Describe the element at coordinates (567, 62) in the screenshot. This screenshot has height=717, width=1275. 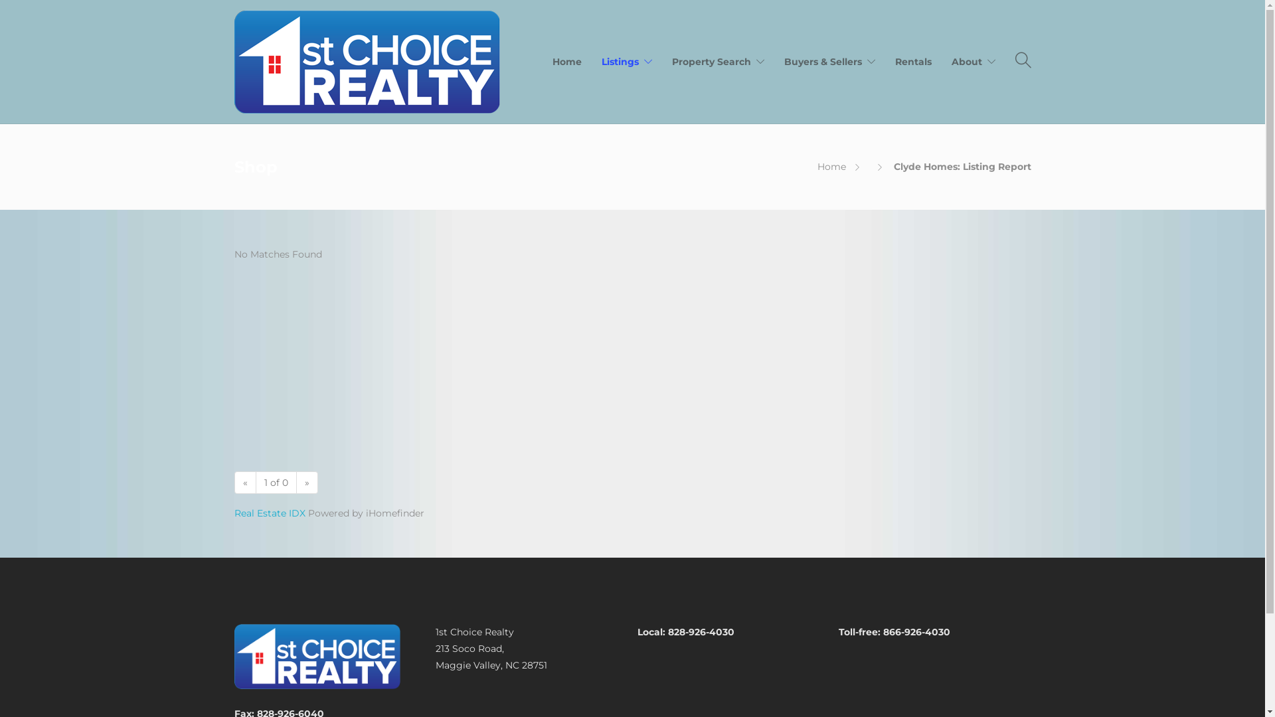
I see `Home` at that location.